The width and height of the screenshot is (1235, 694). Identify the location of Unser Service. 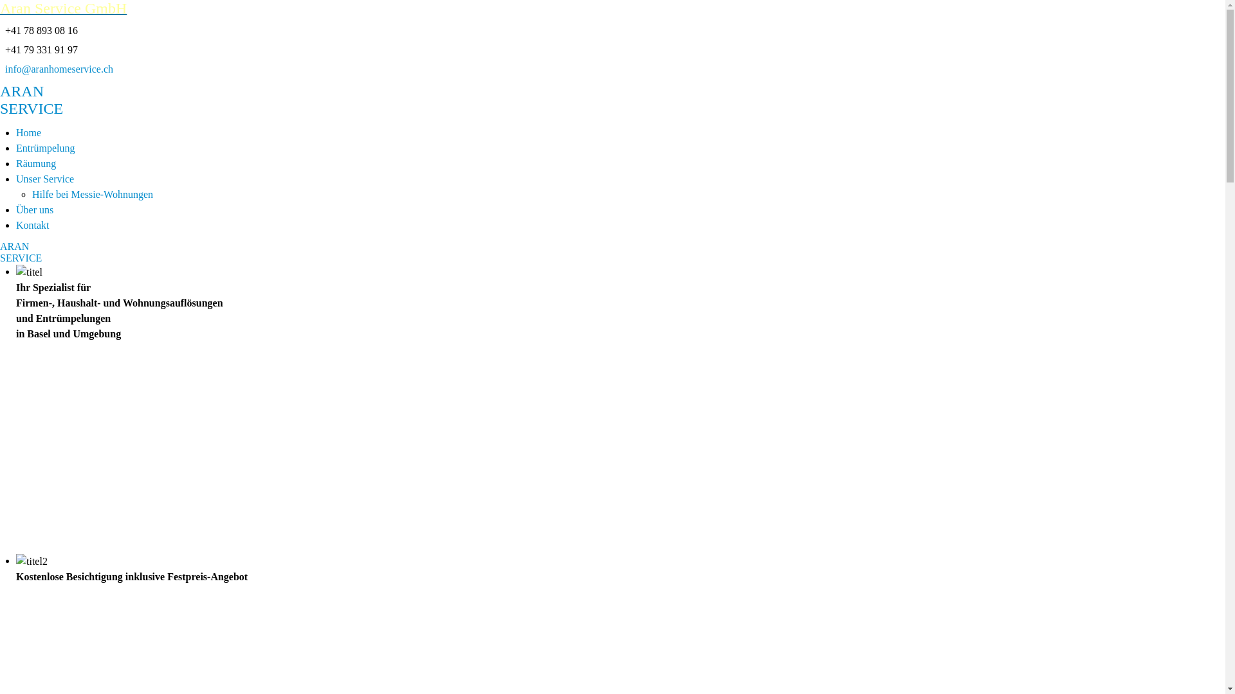
(45, 179).